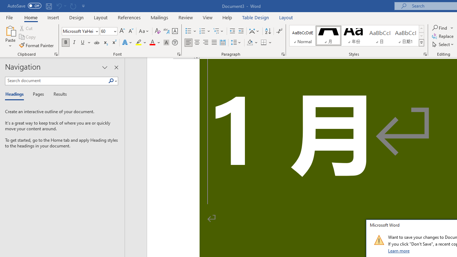 Image resolution: width=457 pixels, height=257 pixels. What do you see at coordinates (166, 31) in the screenshot?
I see `Phonetic Guide...` at bounding box center [166, 31].